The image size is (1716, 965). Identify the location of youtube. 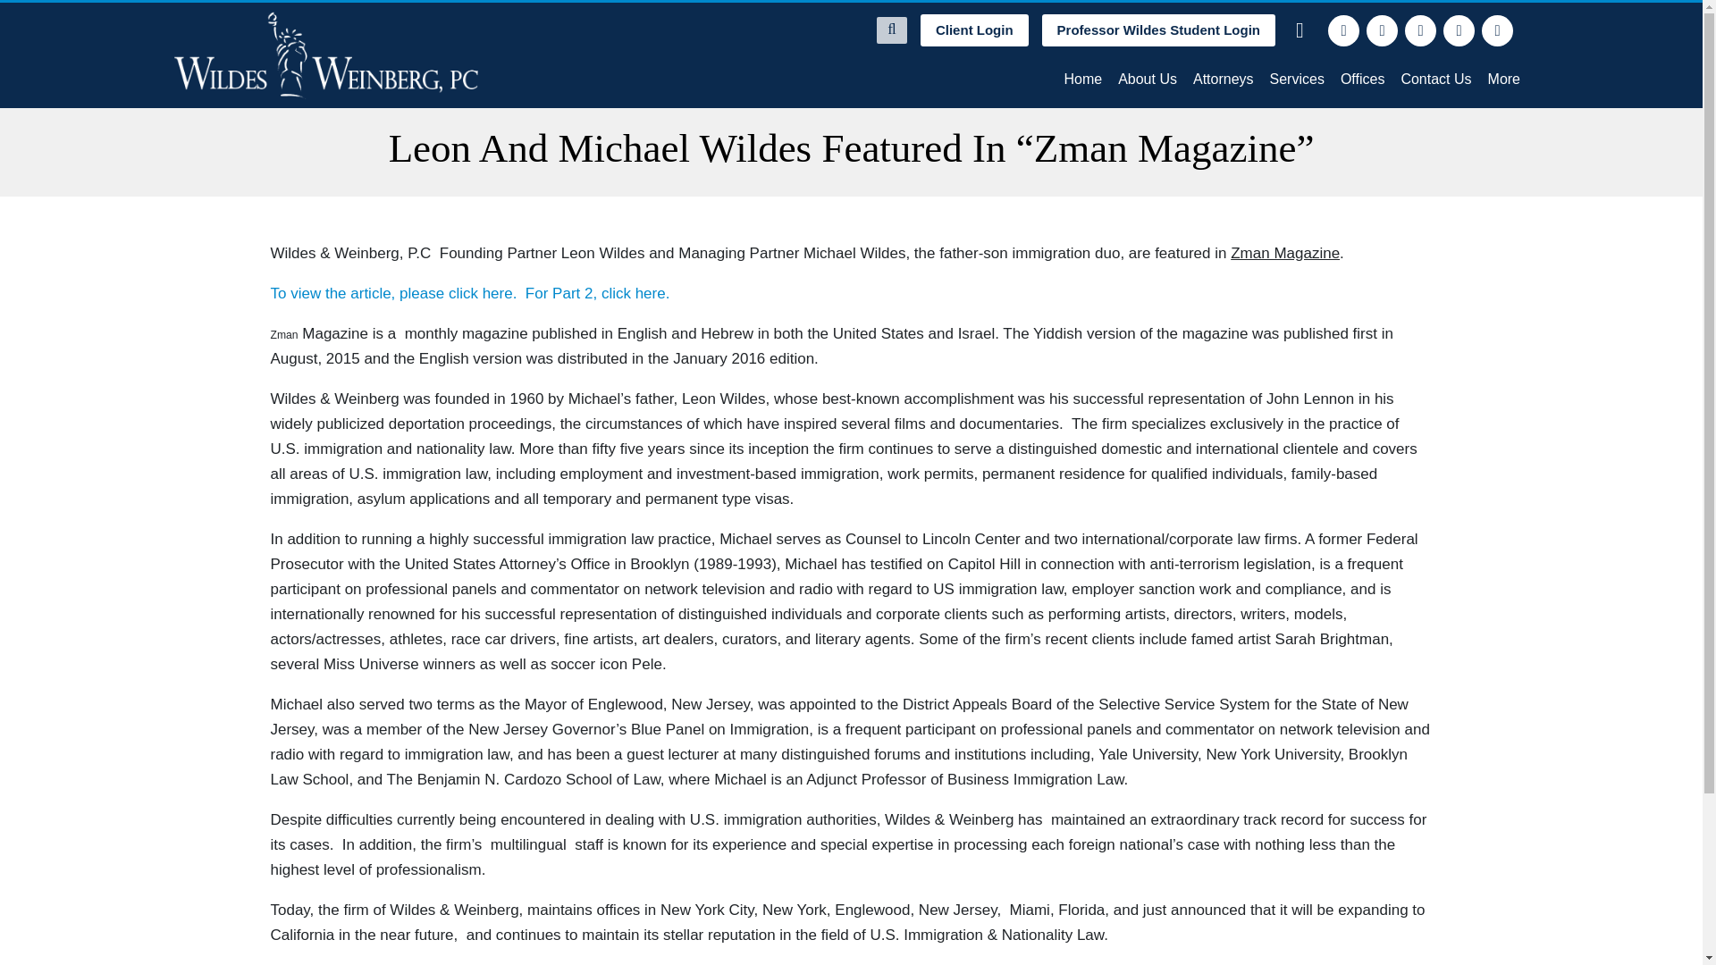
(1498, 30).